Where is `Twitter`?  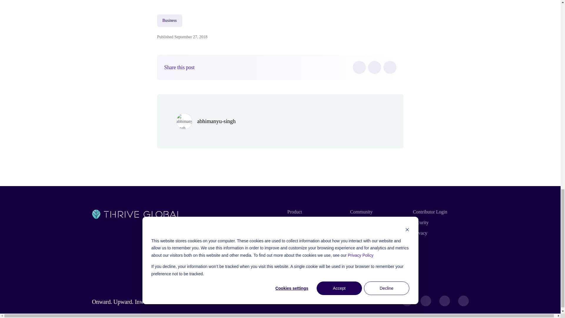
Twitter is located at coordinates (374, 67).